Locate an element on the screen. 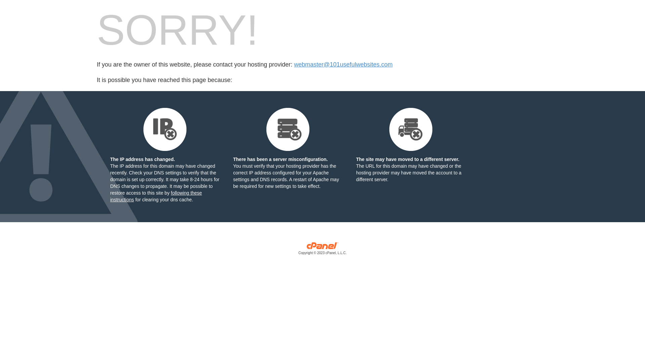  following these instructions is located at coordinates (156, 196).